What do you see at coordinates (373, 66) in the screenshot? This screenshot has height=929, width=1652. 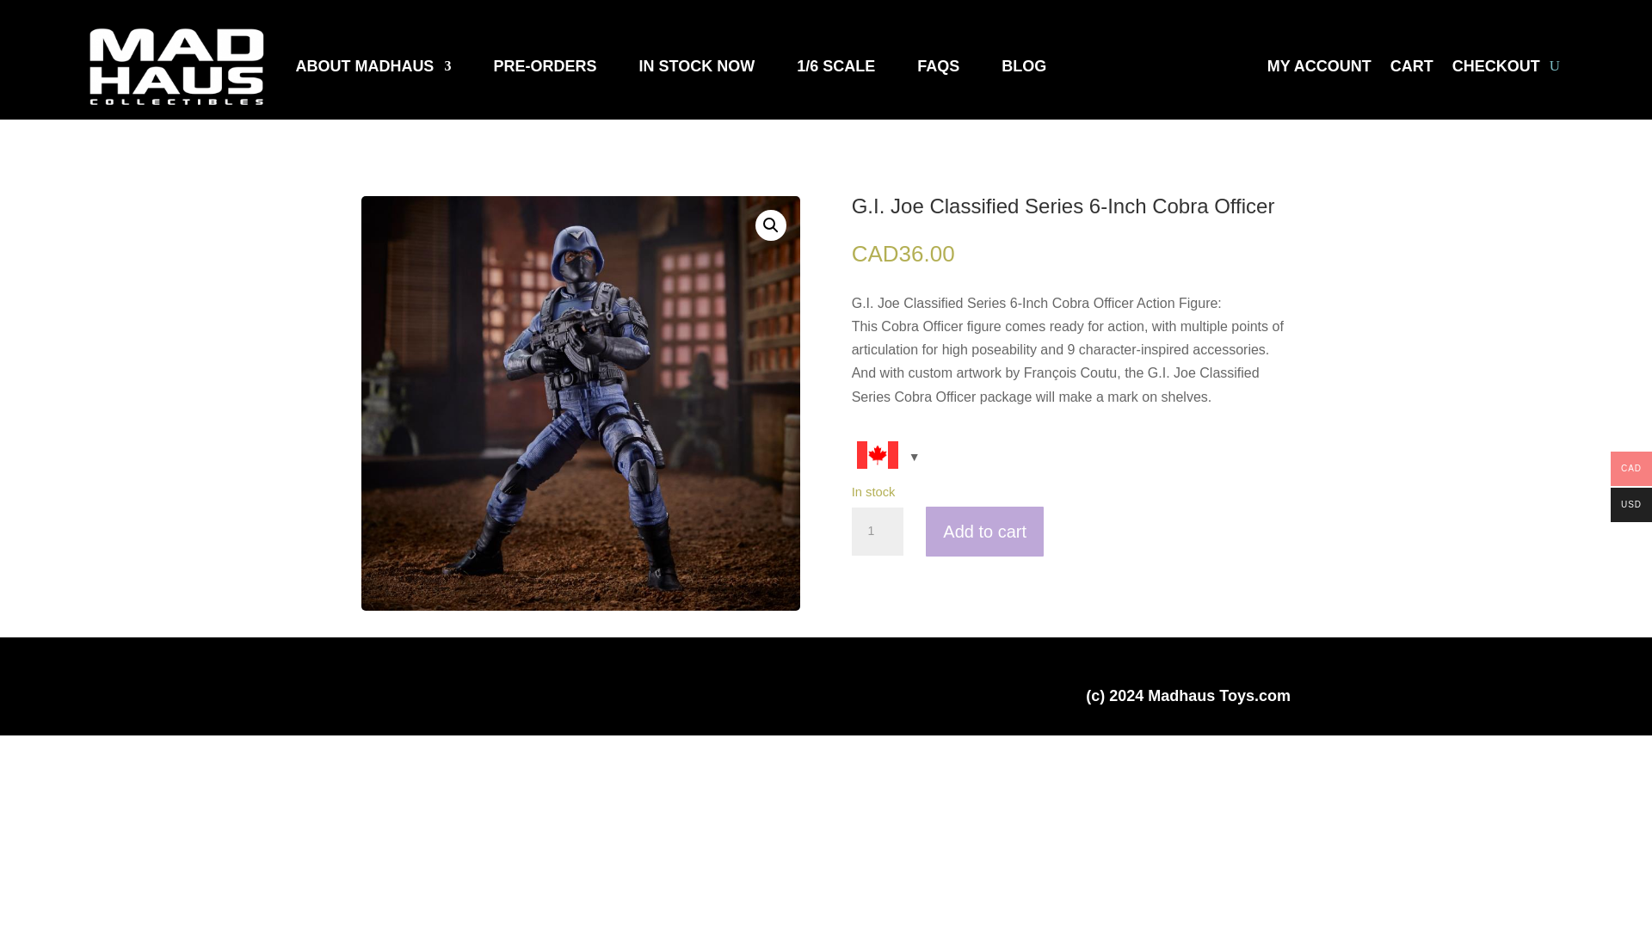 I see `ABOUT MADHAUS` at bounding box center [373, 66].